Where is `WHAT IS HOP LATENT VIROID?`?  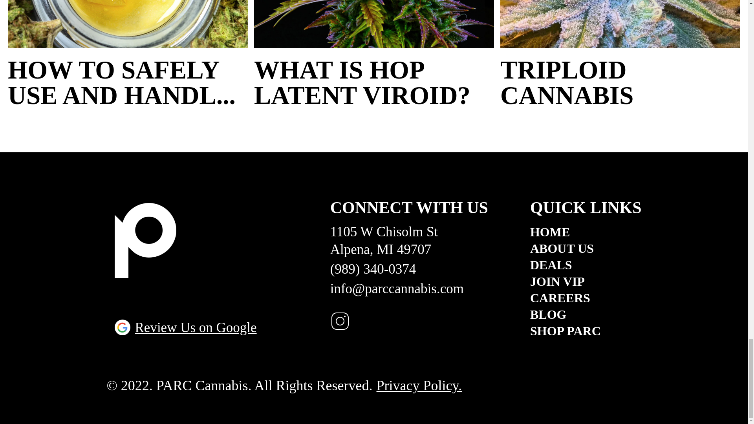
WHAT IS HOP LATENT VIROID? is located at coordinates (374, 82).